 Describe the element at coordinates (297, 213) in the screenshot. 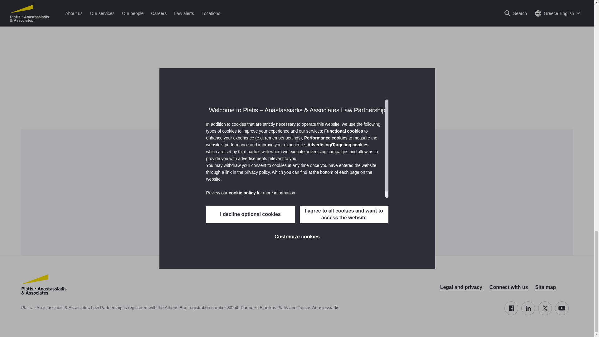

I see `Discover more` at that location.